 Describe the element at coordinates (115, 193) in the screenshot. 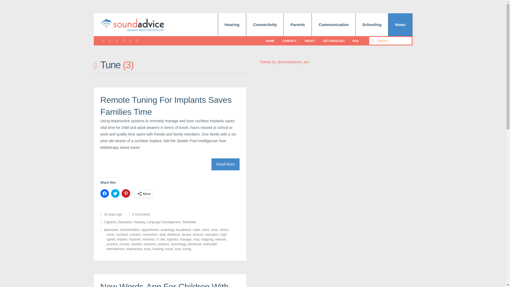

I see `Click to share on Twitter` at that location.